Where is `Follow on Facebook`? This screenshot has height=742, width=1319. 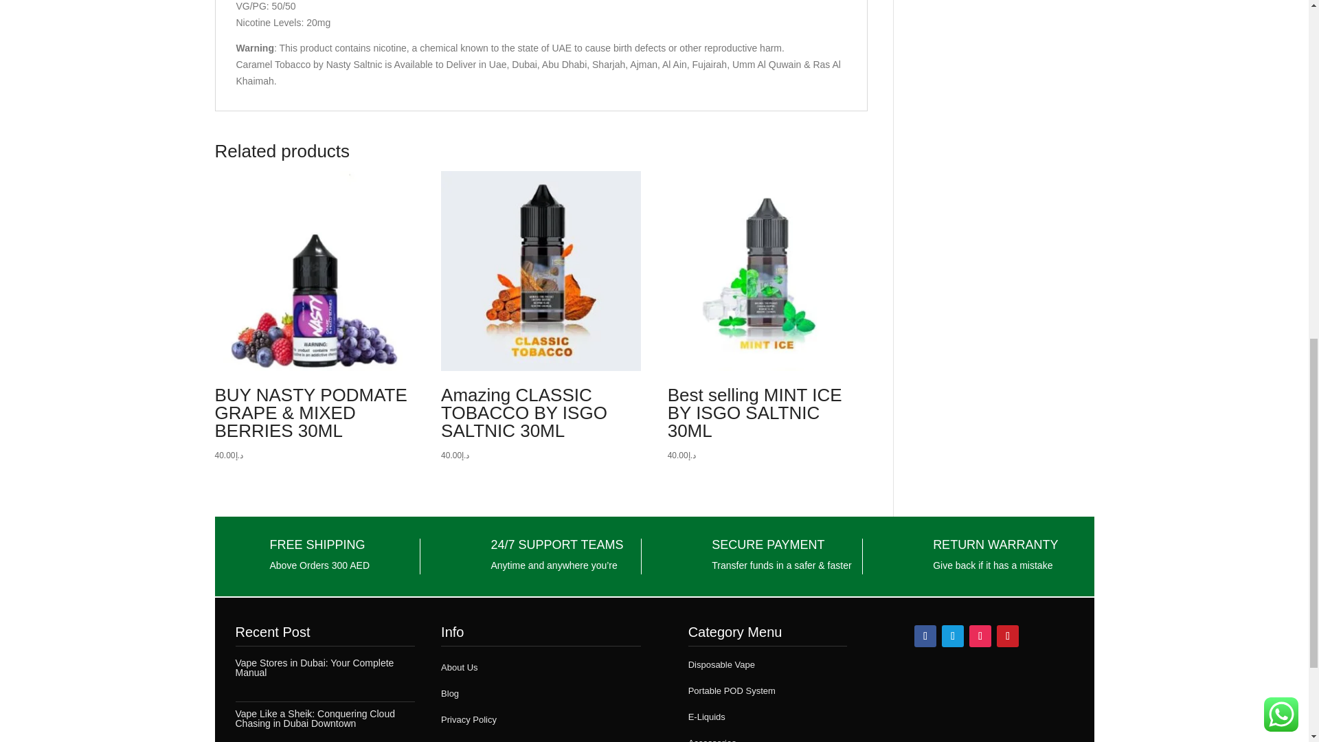 Follow on Facebook is located at coordinates (925, 636).